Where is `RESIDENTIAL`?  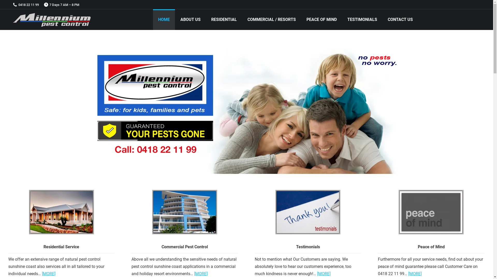 RESIDENTIAL is located at coordinates (224, 20).